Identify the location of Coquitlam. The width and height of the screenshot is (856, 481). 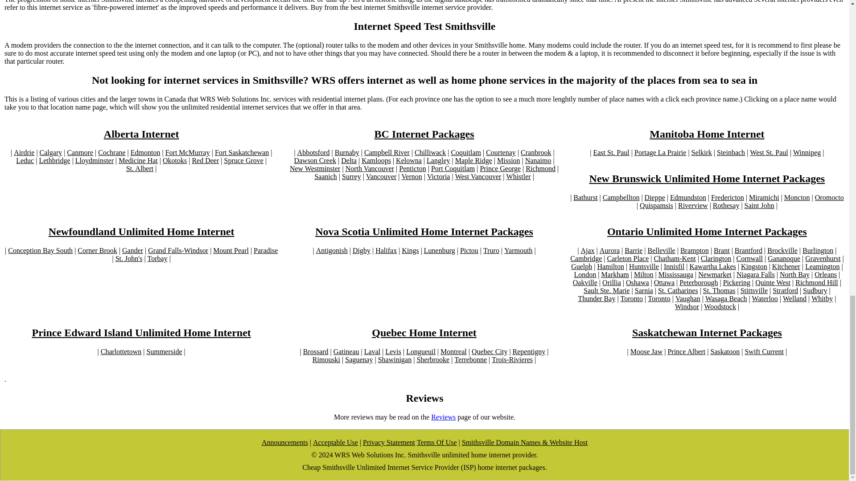
(466, 152).